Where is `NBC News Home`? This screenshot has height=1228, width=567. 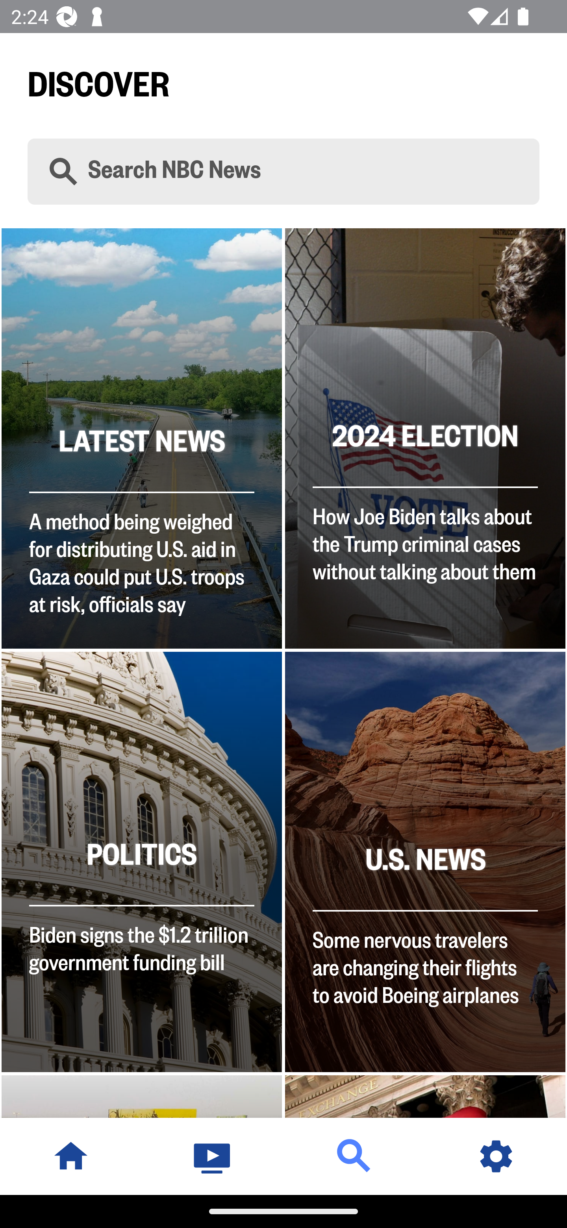 NBC News Home is located at coordinates (71, 1156).